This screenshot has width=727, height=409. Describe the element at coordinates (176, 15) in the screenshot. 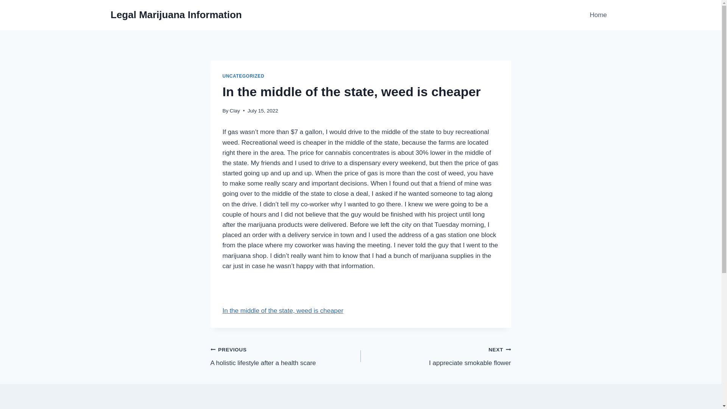

I see `Legal Marijuana Information` at that location.